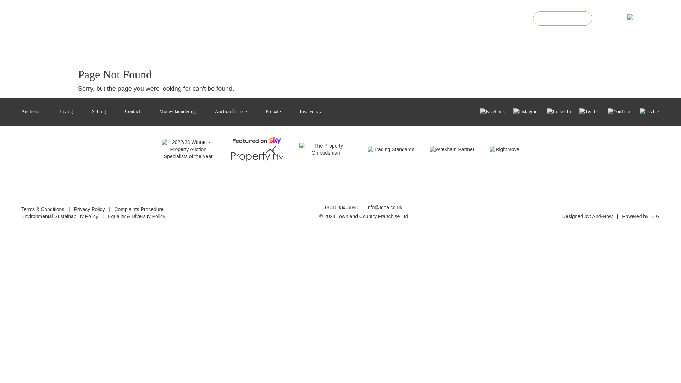 Image resolution: width=681 pixels, height=383 pixels. Describe the element at coordinates (65, 111) in the screenshot. I see `Buying` at that location.